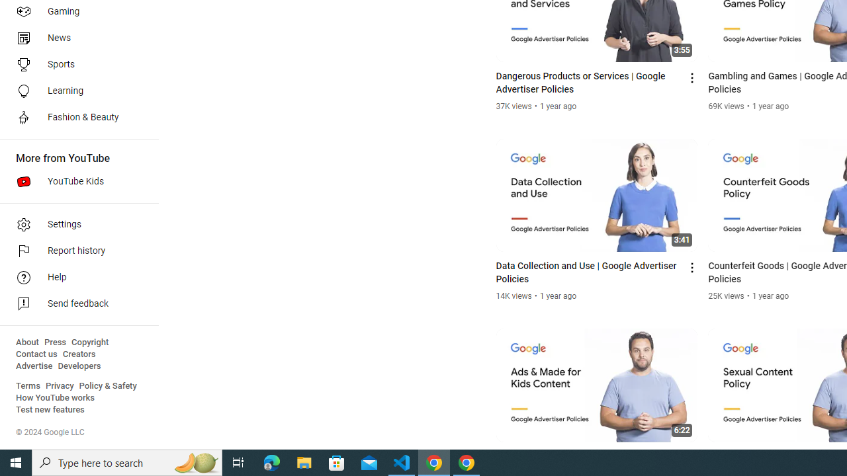  I want to click on About, so click(27, 342).